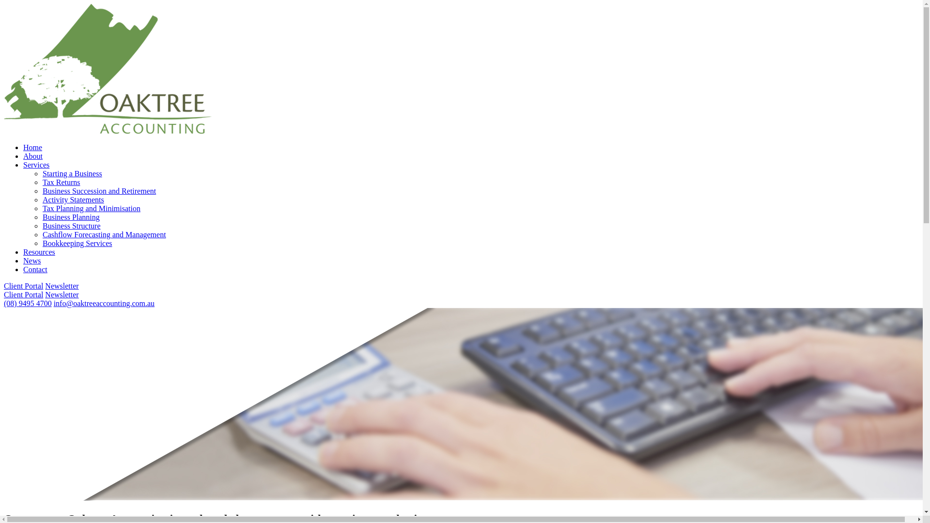  I want to click on Activity Statements, so click(74, 200).